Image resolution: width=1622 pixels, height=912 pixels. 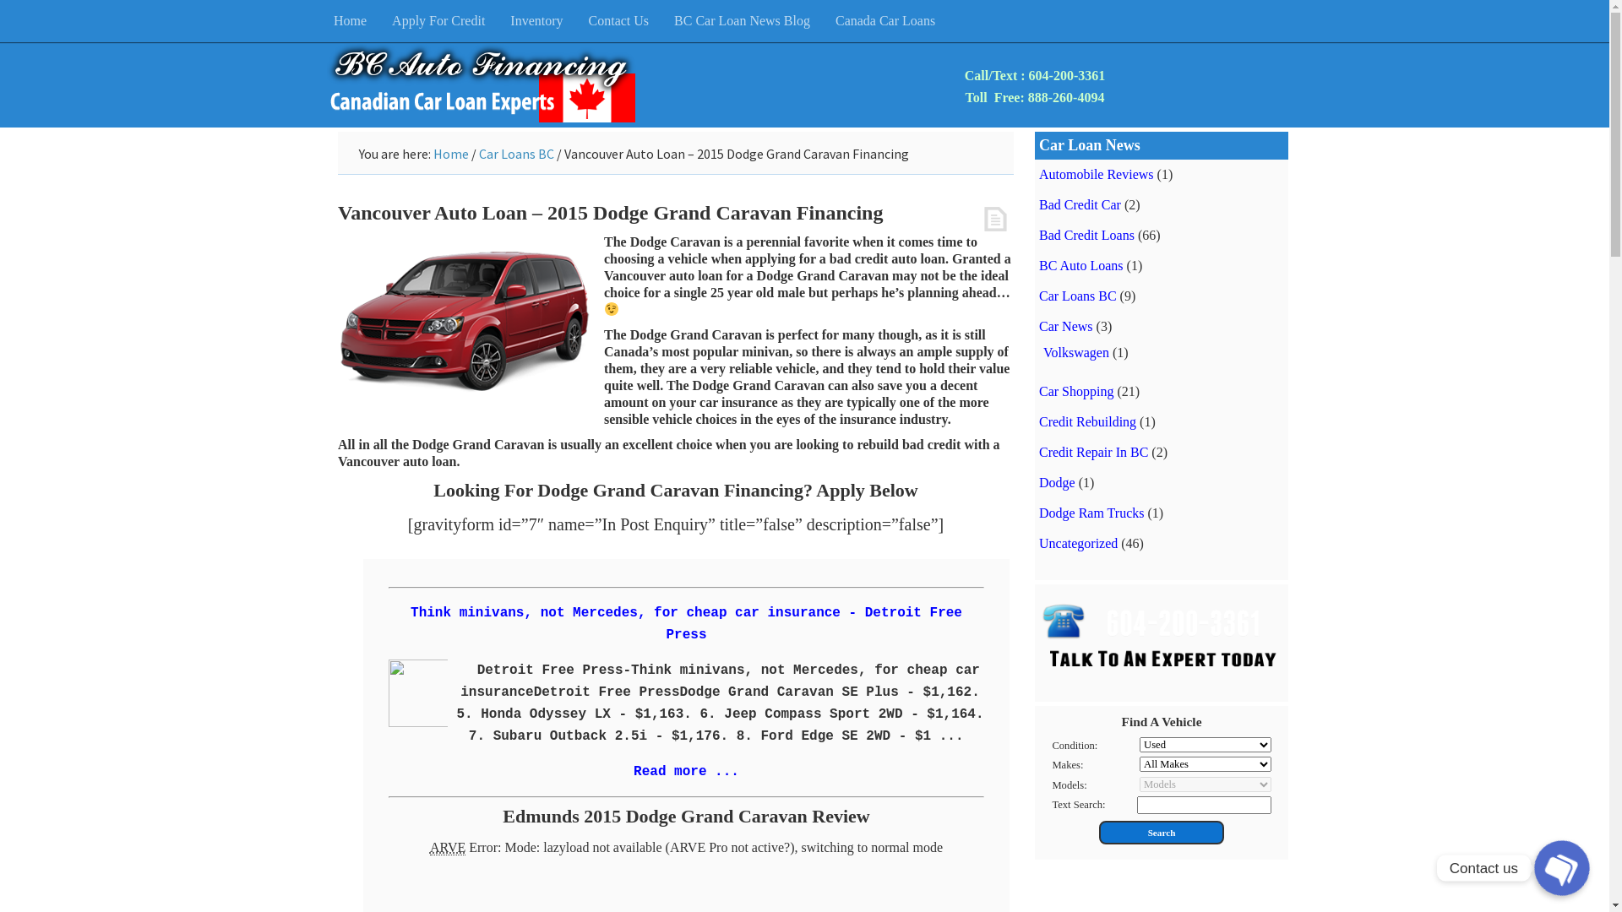 What do you see at coordinates (1080, 204) in the screenshot?
I see `Bad Credit Car` at bounding box center [1080, 204].